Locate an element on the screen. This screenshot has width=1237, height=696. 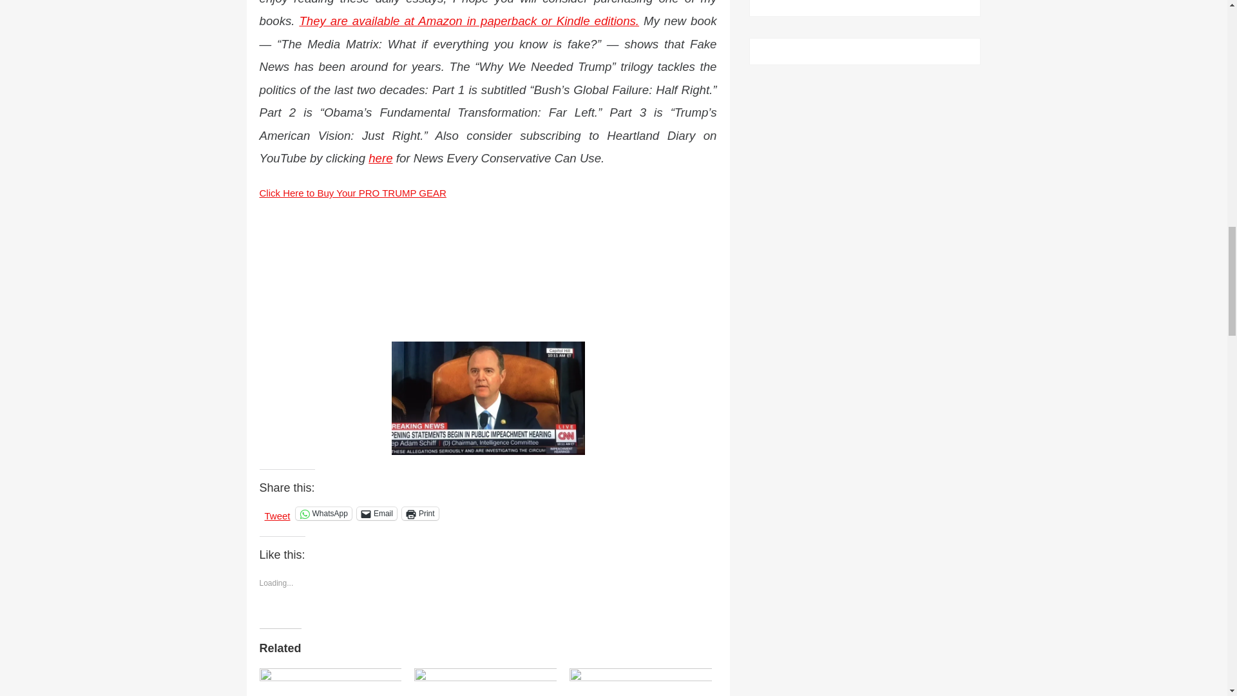
Click to email a link to a friend is located at coordinates (377, 513).